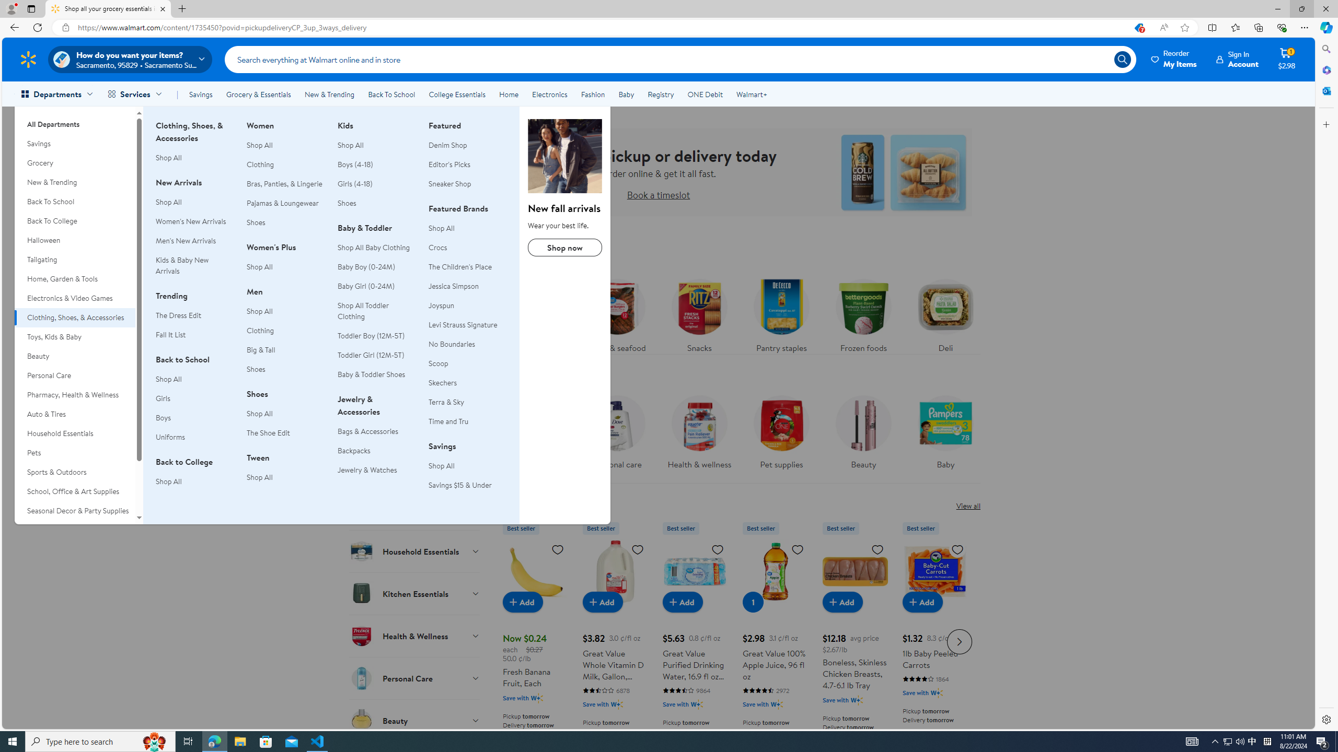  I want to click on Men's New Arrivals, so click(194, 241).